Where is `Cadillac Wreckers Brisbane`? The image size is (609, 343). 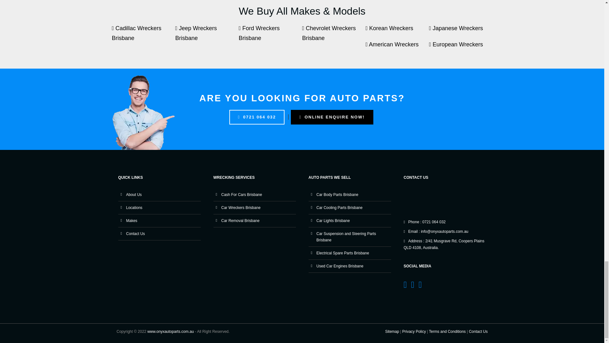 Cadillac Wreckers Brisbane is located at coordinates (143, 36).